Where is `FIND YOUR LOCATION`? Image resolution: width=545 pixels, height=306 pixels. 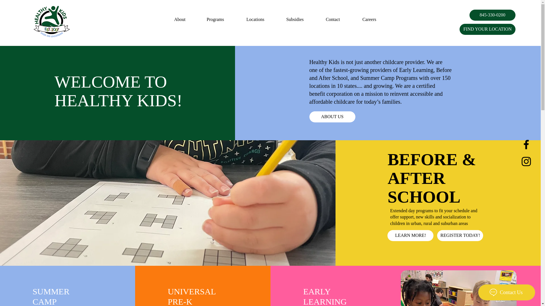 FIND YOUR LOCATION is located at coordinates (487, 29).